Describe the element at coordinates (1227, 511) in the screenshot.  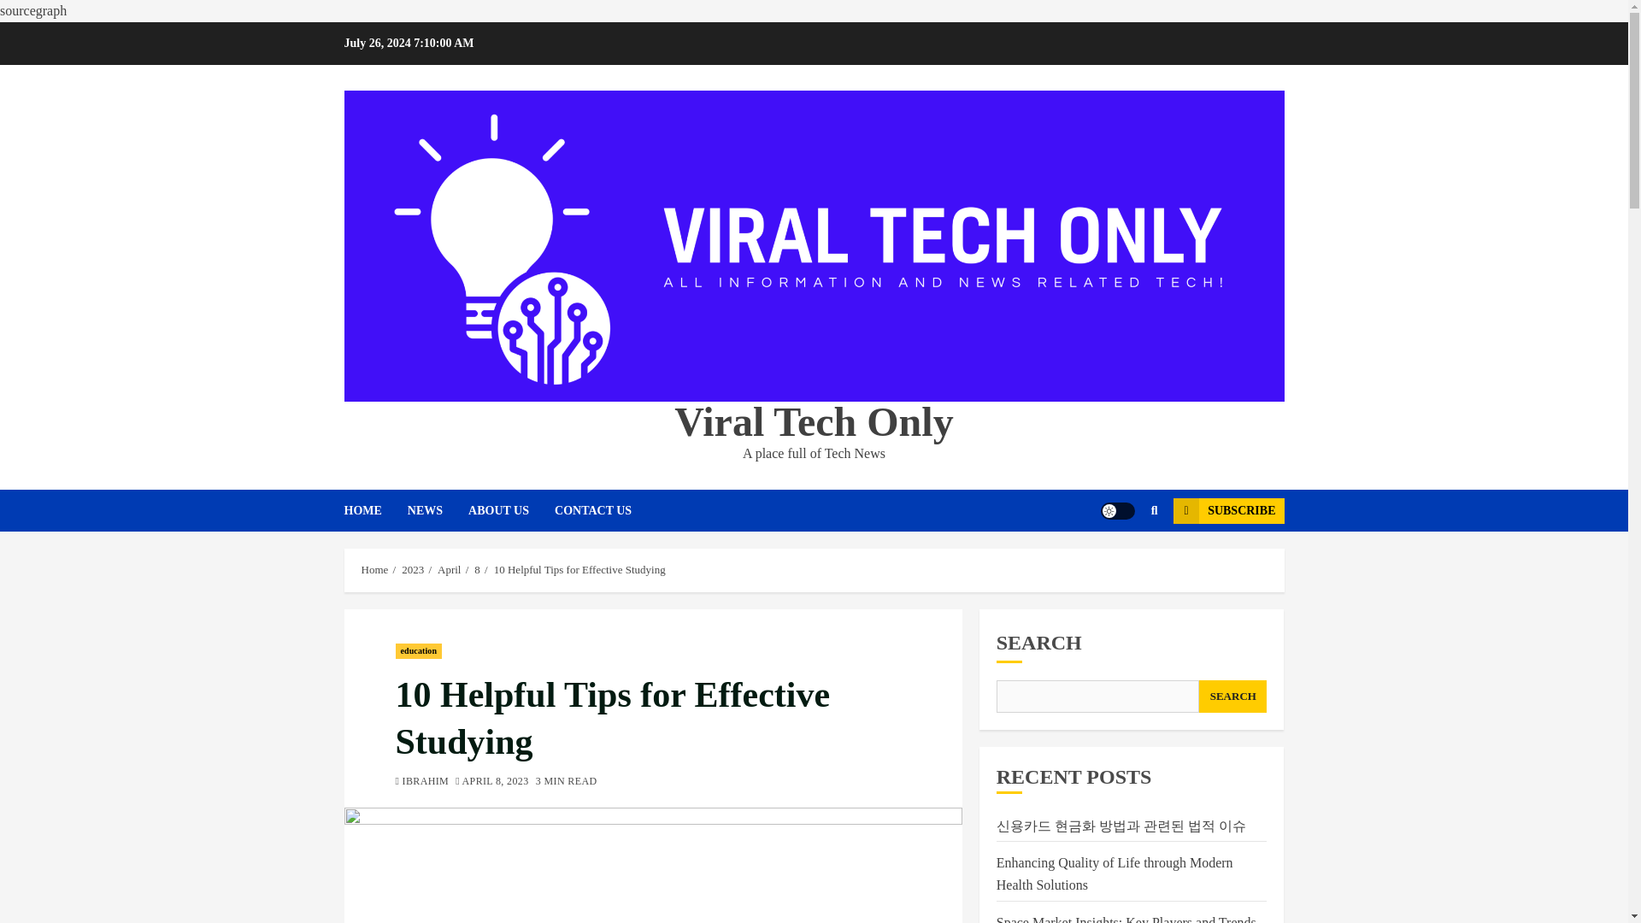
I see `SUBSCRIBE` at that location.